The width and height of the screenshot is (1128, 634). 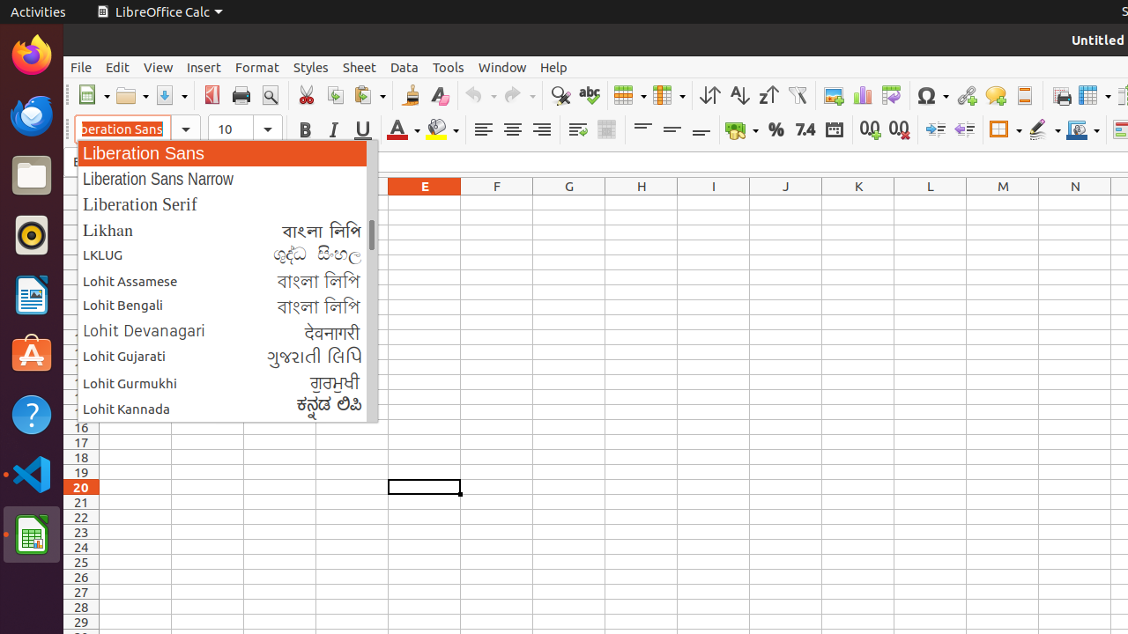 What do you see at coordinates (171, 95) in the screenshot?
I see `Save` at bounding box center [171, 95].